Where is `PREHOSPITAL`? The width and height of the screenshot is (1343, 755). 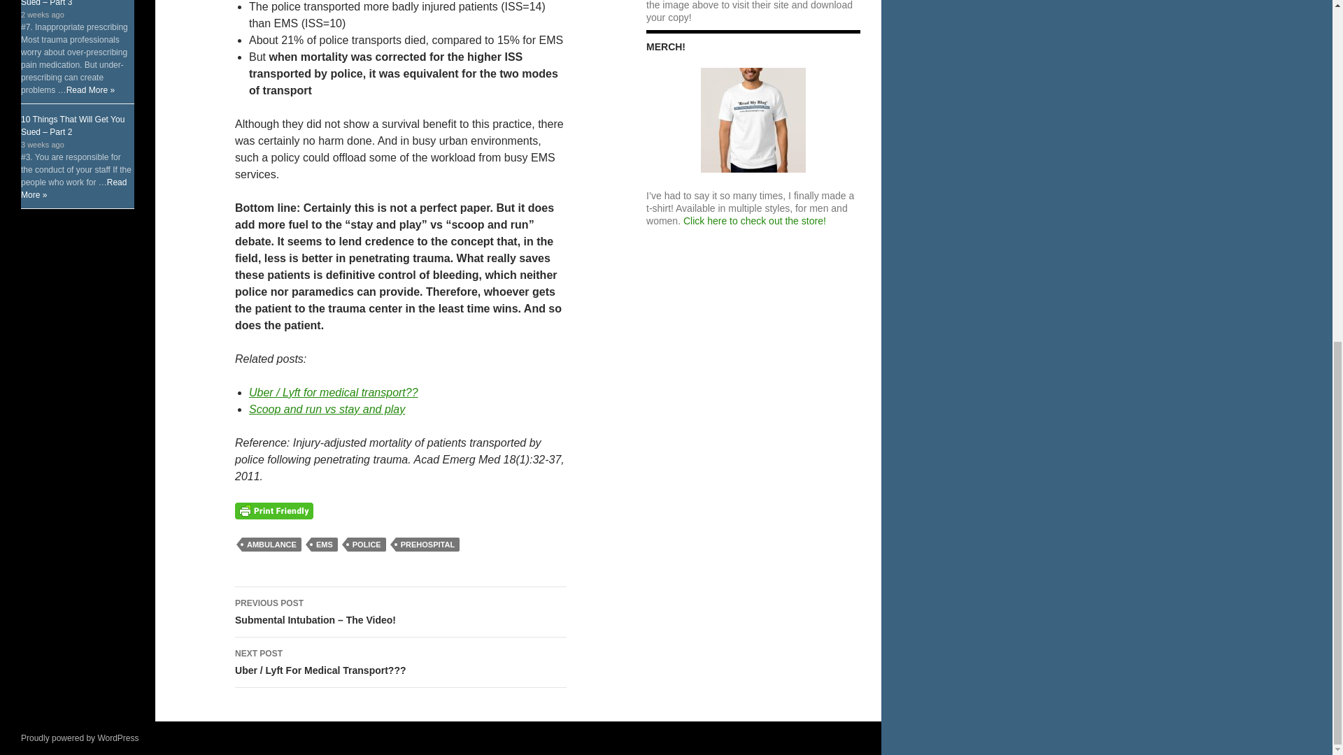 PREHOSPITAL is located at coordinates (427, 544).